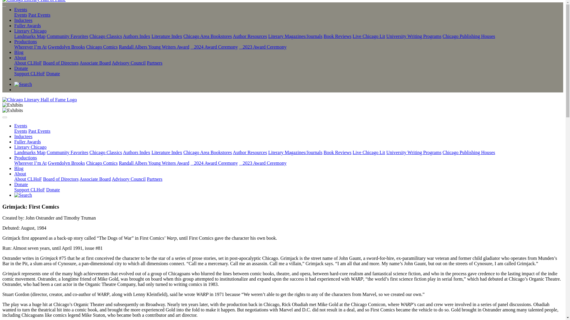  Describe the element at coordinates (67, 36) in the screenshot. I see `Community Favorites` at that location.